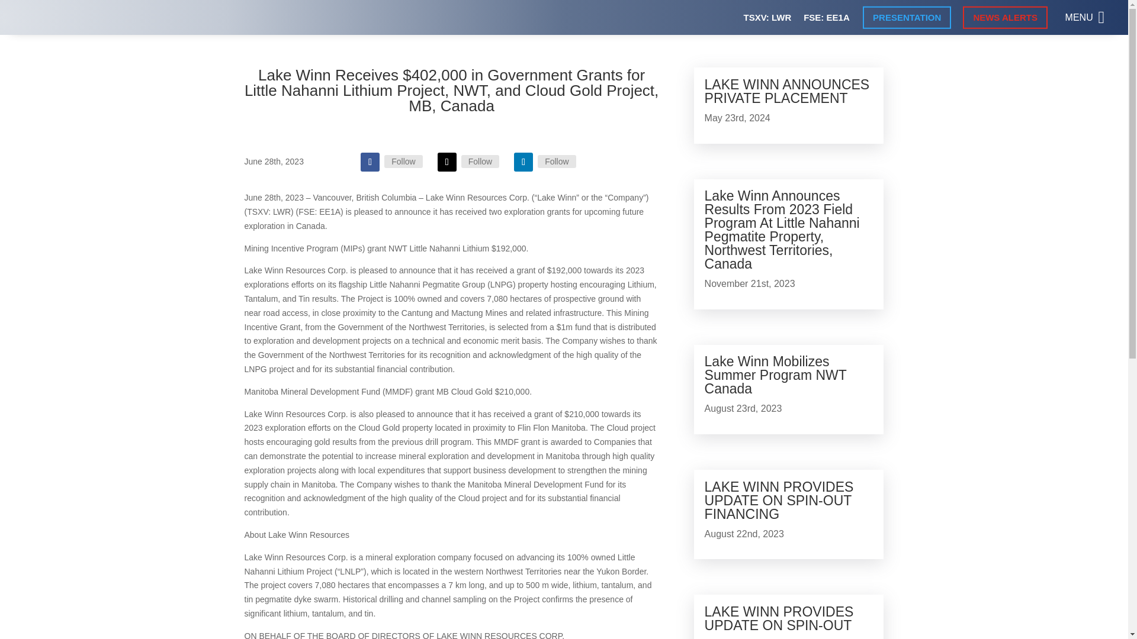  What do you see at coordinates (907, 17) in the screenshot?
I see `PRESENTATION` at bounding box center [907, 17].